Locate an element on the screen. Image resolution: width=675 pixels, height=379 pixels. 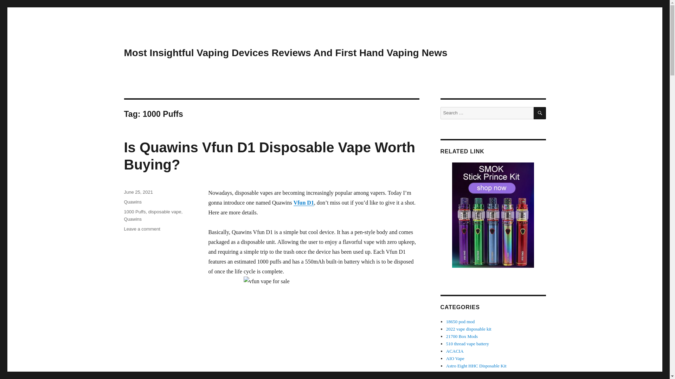
SEARCH is located at coordinates (540, 113).